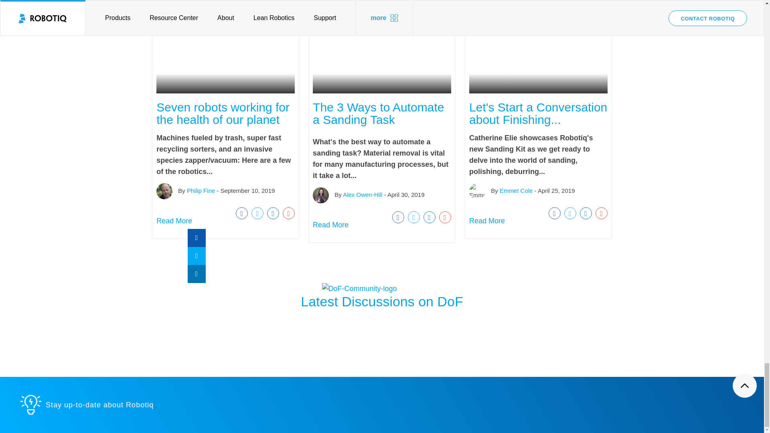 This screenshot has height=433, width=770. What do you see at coordinates (257, 213) in the screenshot?
I see `Tweet` at bounding box center [257, 213].